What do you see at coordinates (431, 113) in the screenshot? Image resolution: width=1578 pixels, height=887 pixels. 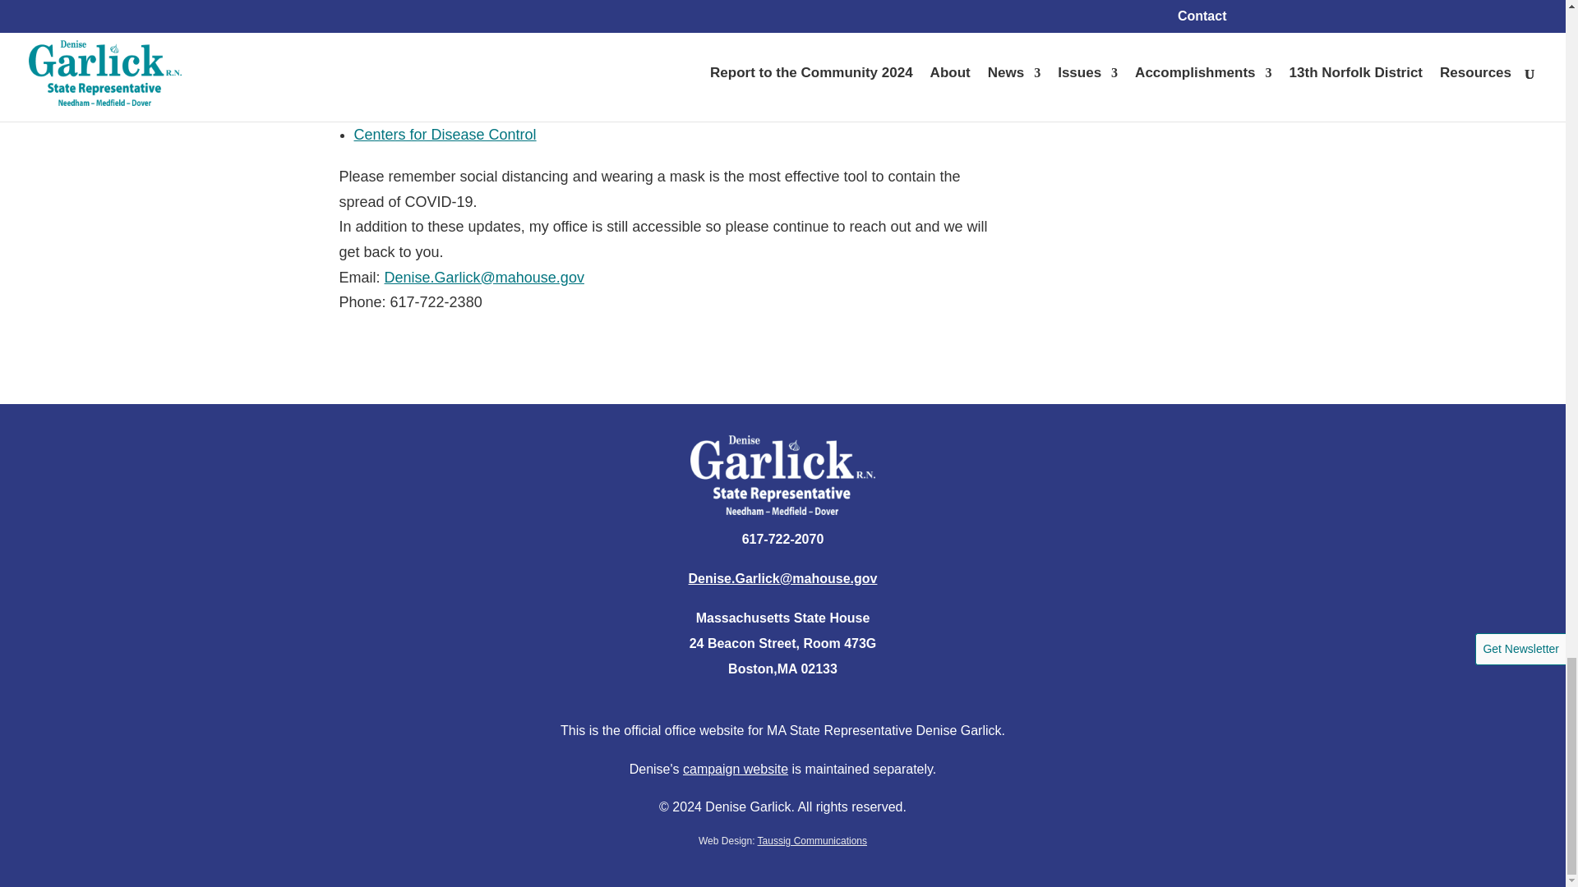 I see `COVID-19 Travel Order` at bounding box center [431, 113].